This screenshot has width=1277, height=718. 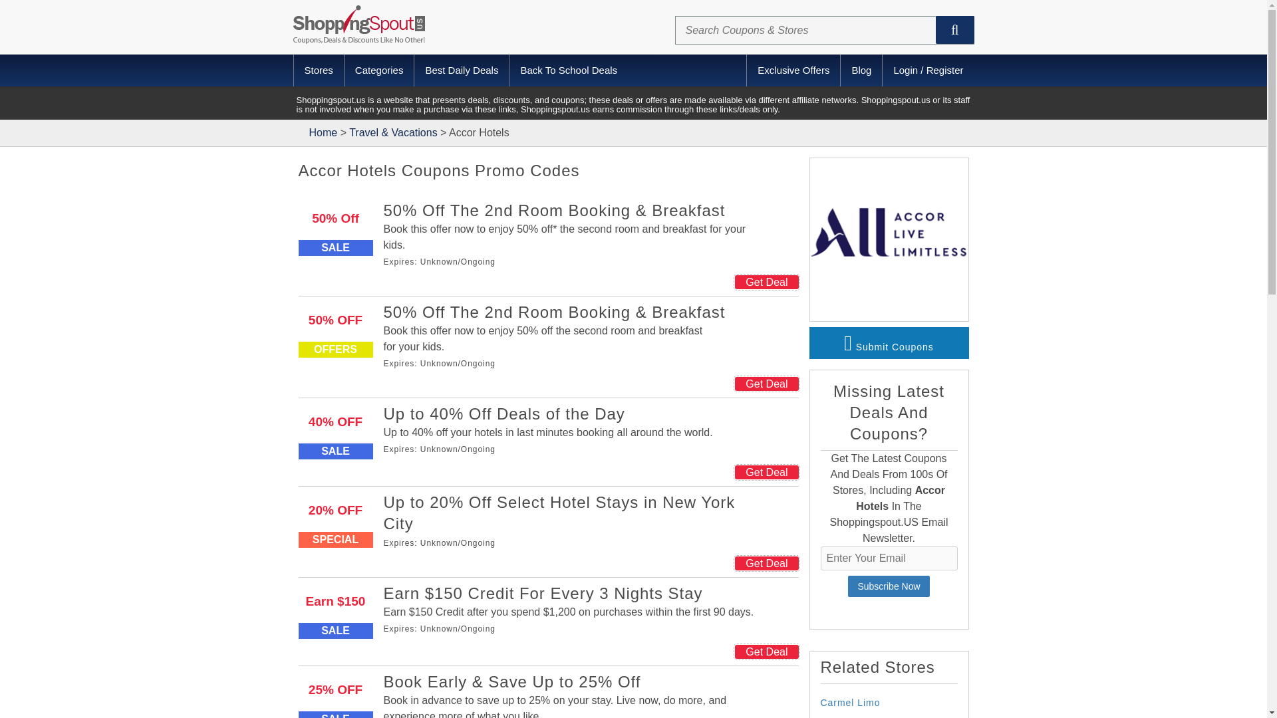 I want to click on Categories, so click(x=379, y=70).